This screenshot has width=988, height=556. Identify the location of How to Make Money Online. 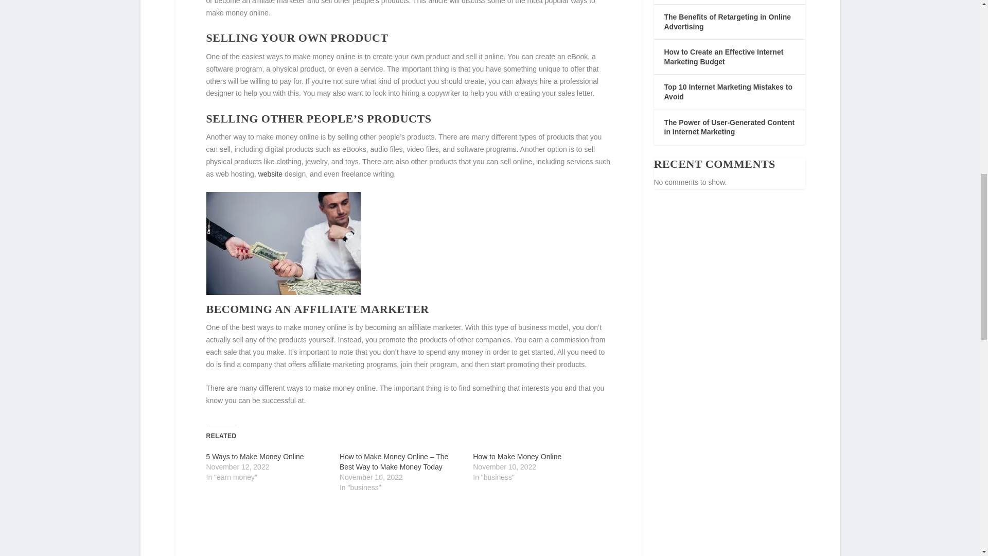
(517, 457).